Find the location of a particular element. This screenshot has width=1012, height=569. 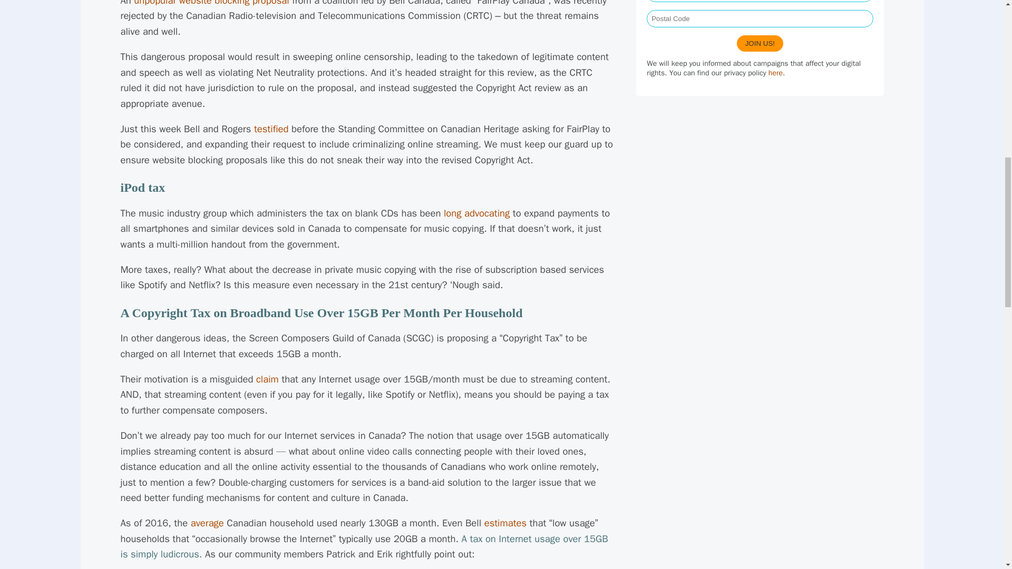

testified is located at coordinates (271, 129).